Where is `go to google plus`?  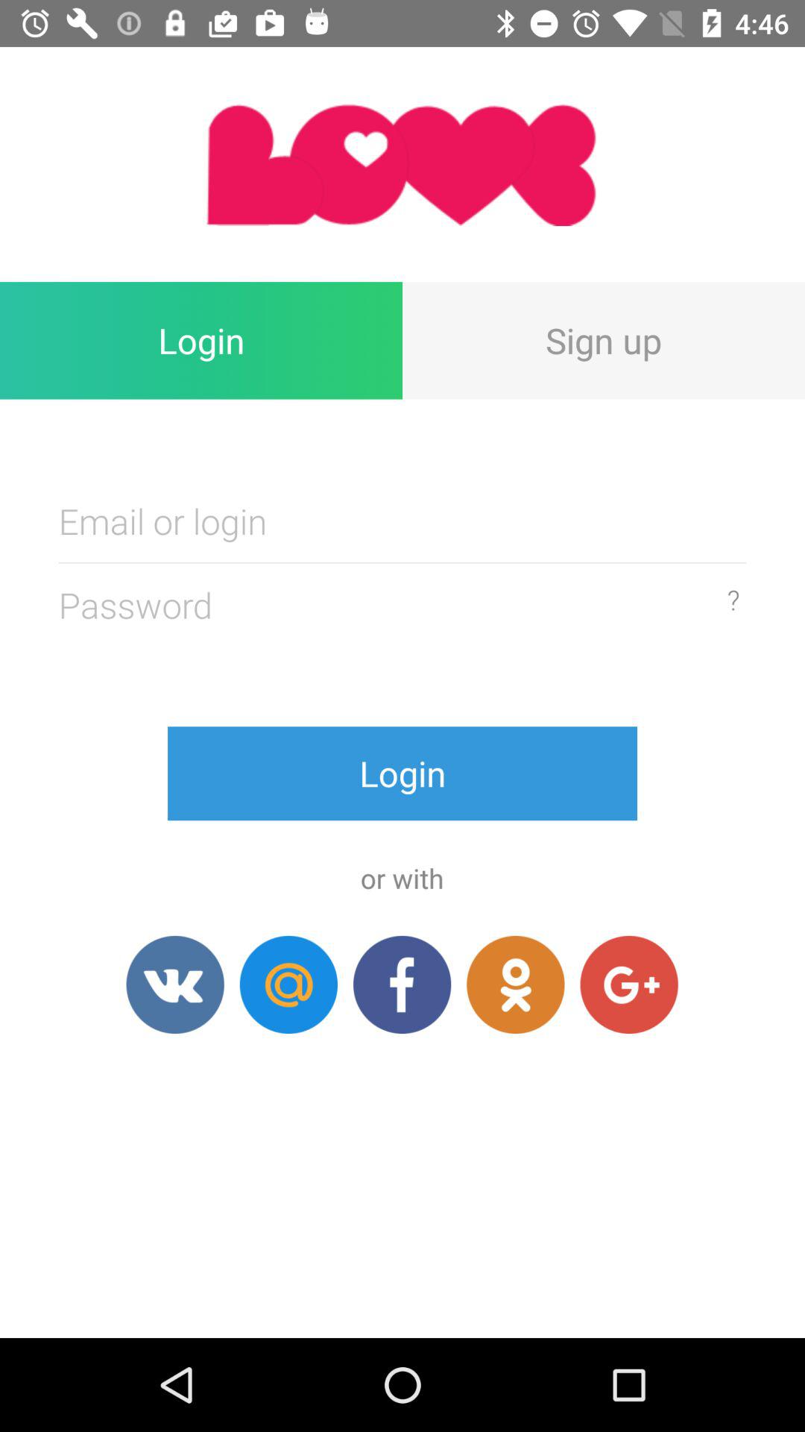 go to google plus is located at coordinates (629, 984).